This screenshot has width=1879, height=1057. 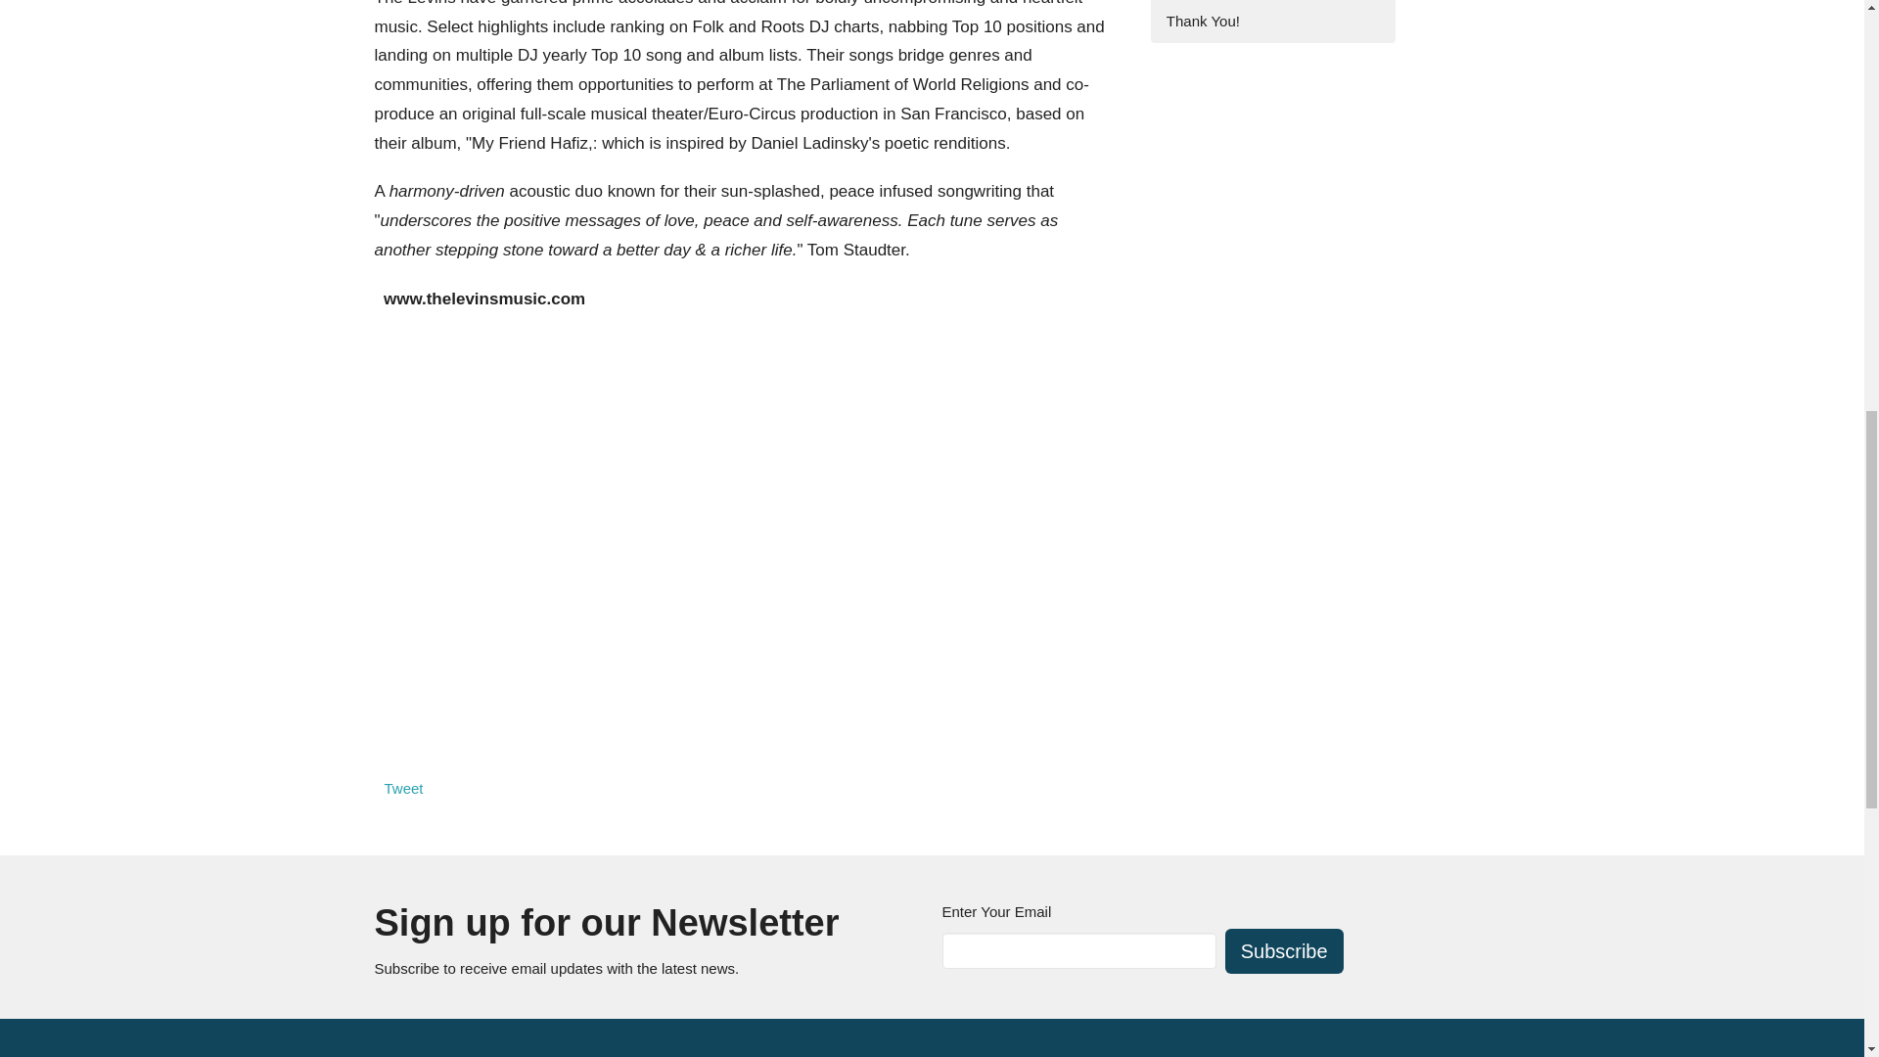 What do you see at coordinates (403, 789) in the screenshot?
I see `Tweet` at bounding box center [403, 789].